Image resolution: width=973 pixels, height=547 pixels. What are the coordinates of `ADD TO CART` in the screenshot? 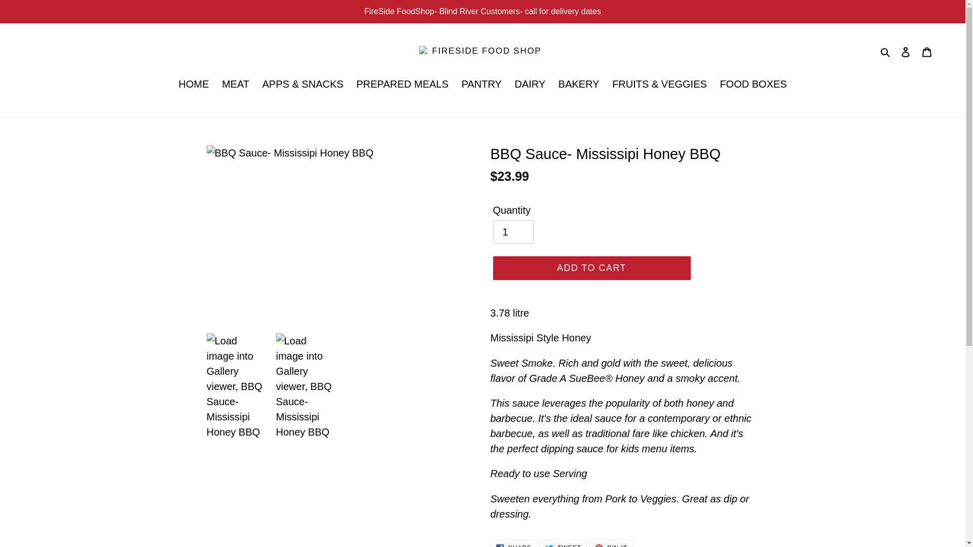 It's located at (753, 85).